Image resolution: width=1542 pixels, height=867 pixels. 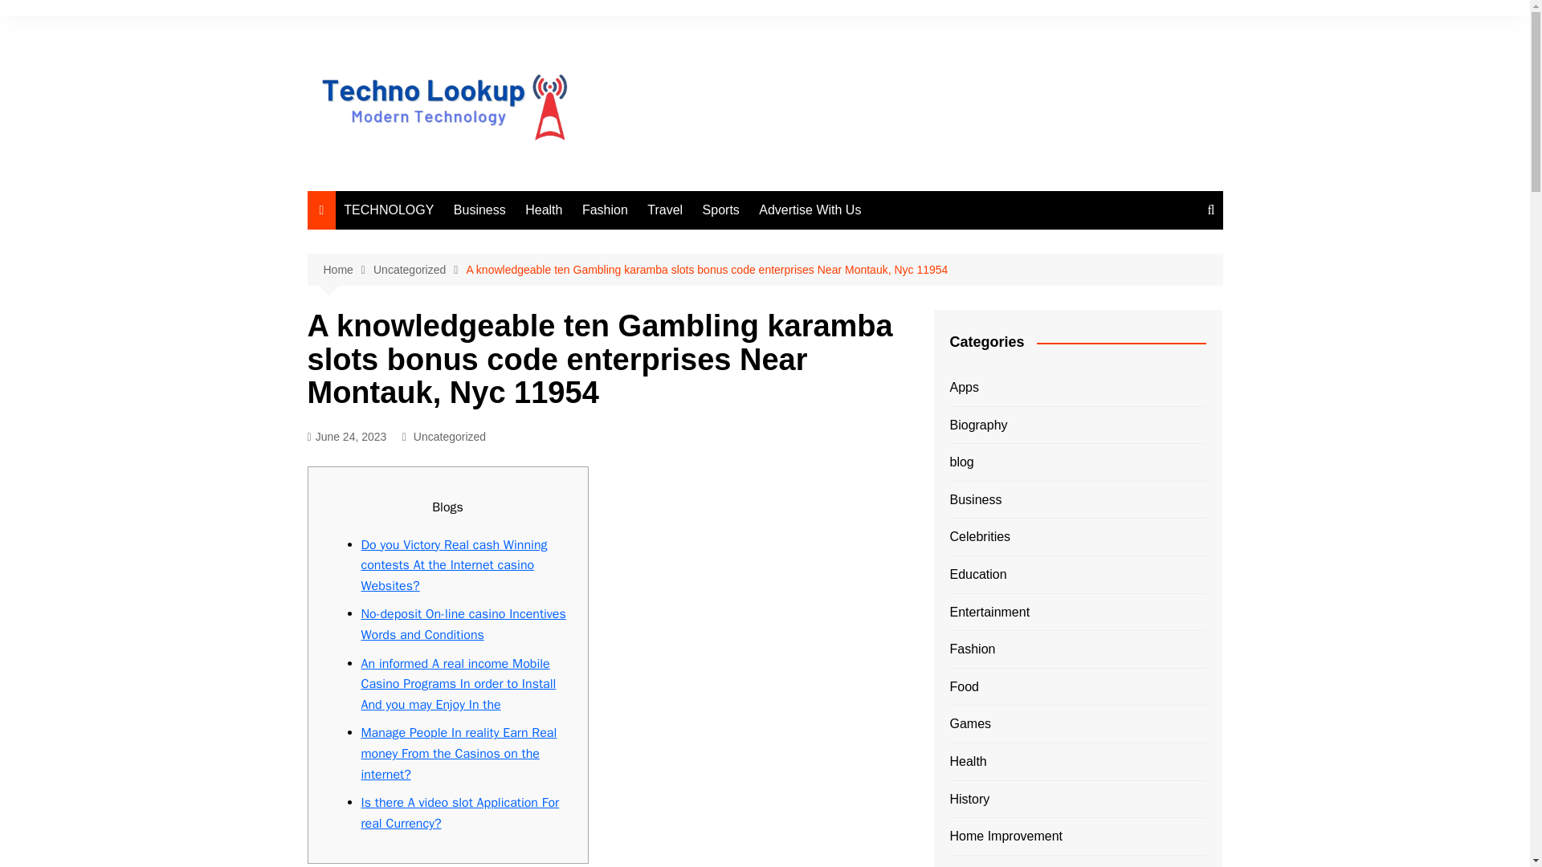 What do you see at coordinates (964, 387) in the screenshot?
I see `Apps` at bounding box center [964, 387].